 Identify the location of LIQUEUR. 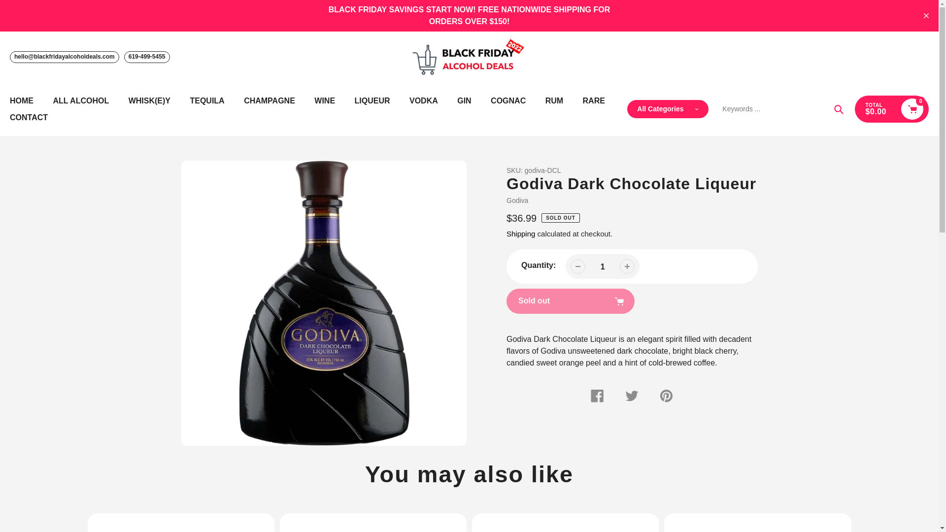
(372, 101).